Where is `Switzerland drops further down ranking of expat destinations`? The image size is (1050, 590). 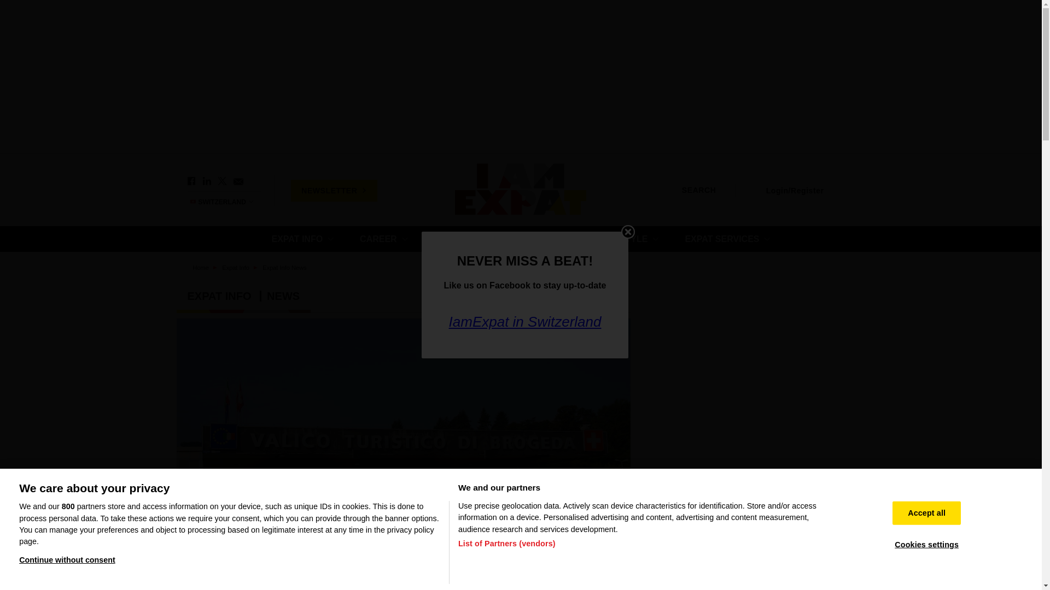 Switzerland drops further down ranking of expat destinations is located at coordinates (752, 528).